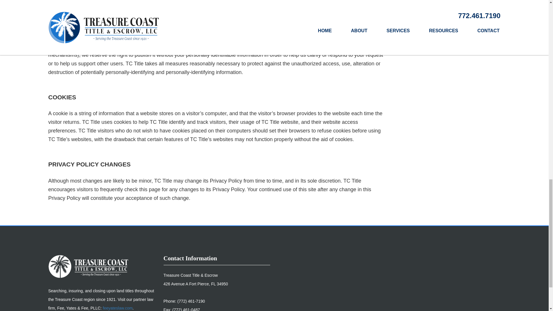  Describe the element at coordinates (118, 308) in the screenshot. I see `feeyateslaw.com` at that location.